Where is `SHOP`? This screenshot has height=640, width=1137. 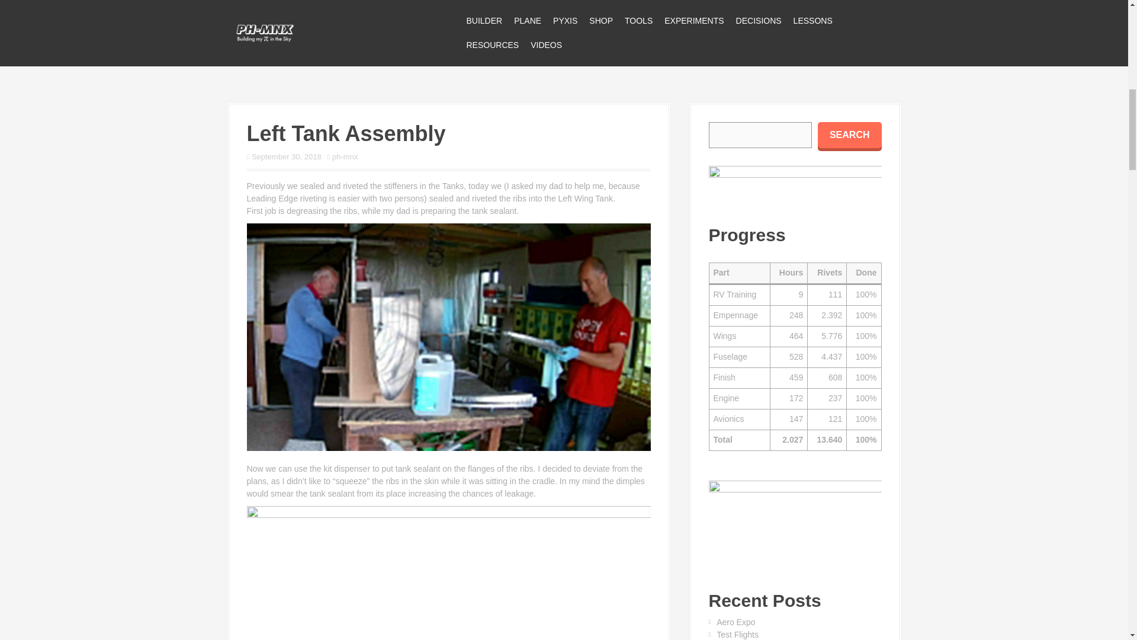
SHOP is located at coordinates (600, 21).